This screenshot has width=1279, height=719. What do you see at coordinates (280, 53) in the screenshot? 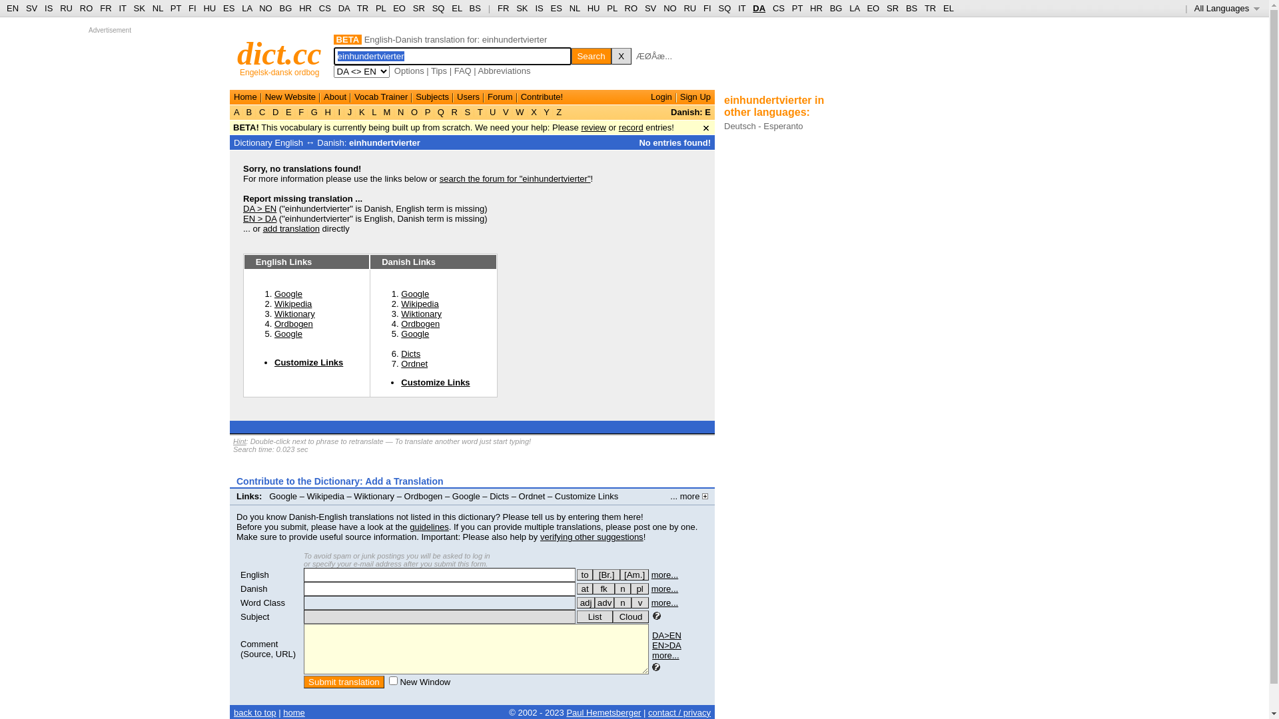
I see `dict.cc` at bounding box center [280, 53].